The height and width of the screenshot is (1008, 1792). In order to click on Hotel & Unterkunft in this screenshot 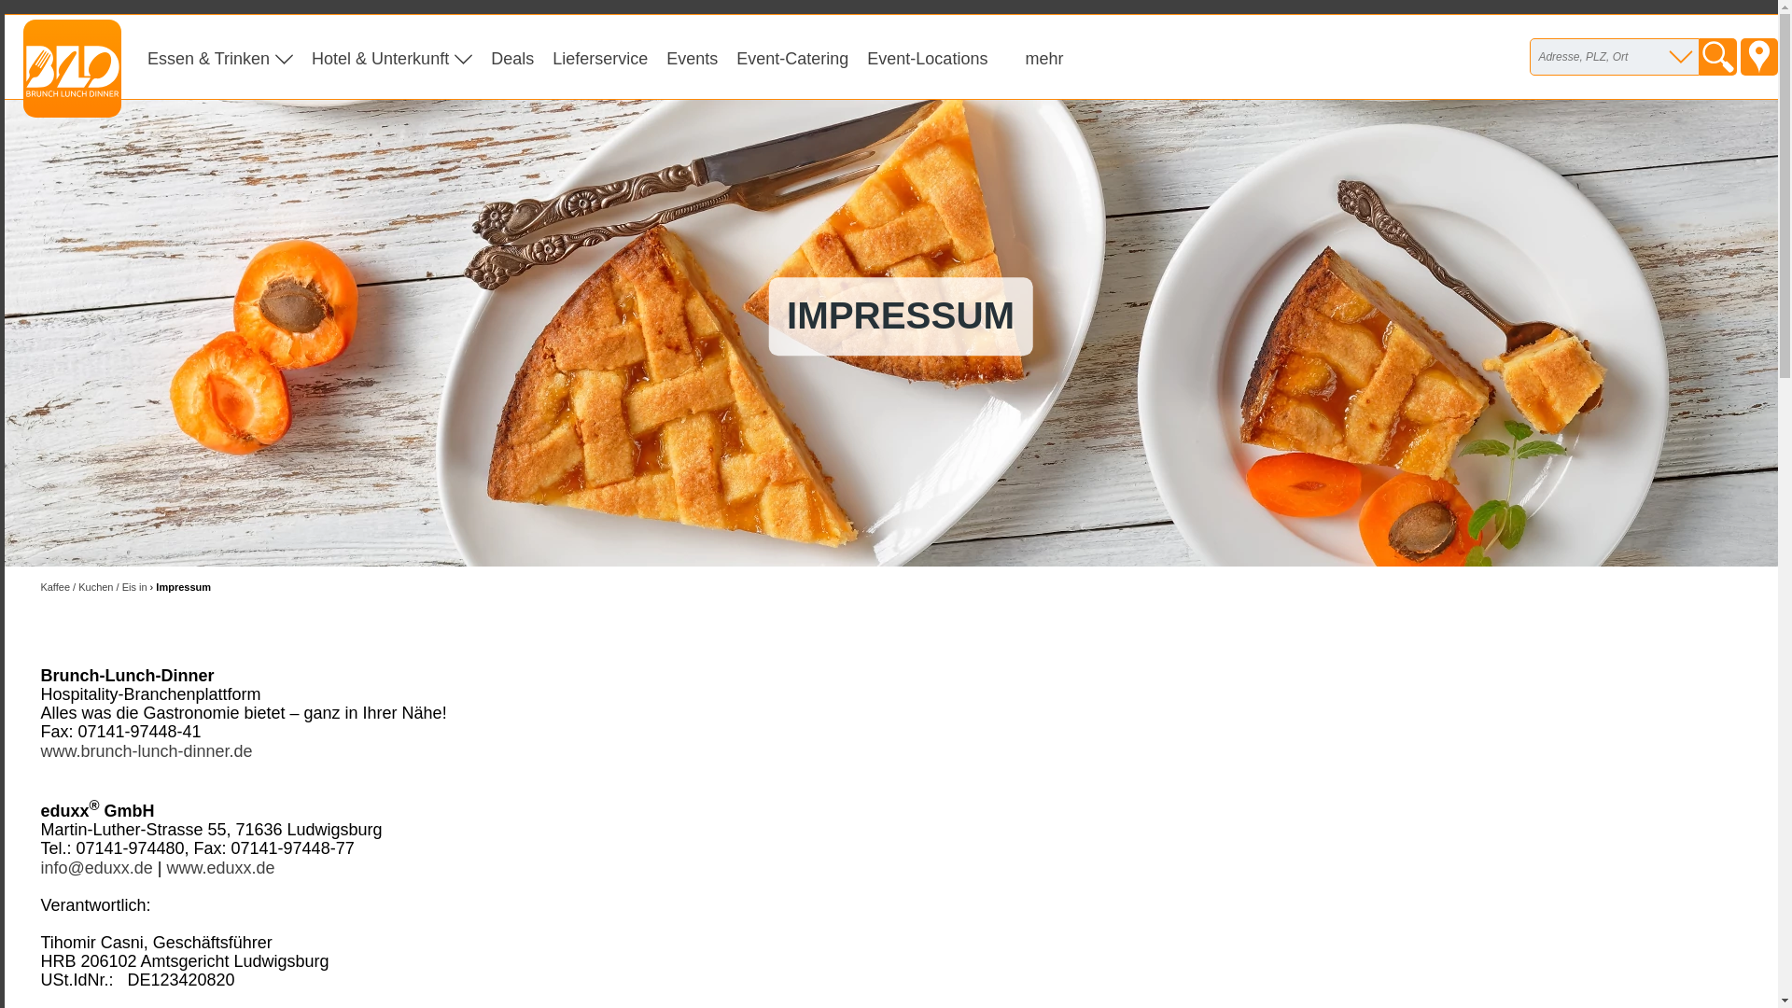, I will do `click(392, 58)`.